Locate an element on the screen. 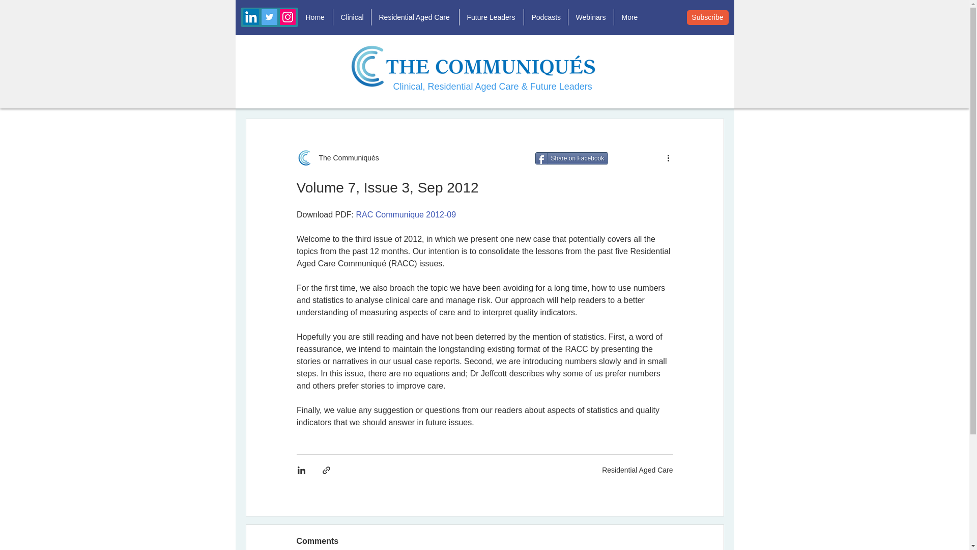 This screenshot has height=550, width=977. Twitter Tweet is located at coordinates (636, 158).